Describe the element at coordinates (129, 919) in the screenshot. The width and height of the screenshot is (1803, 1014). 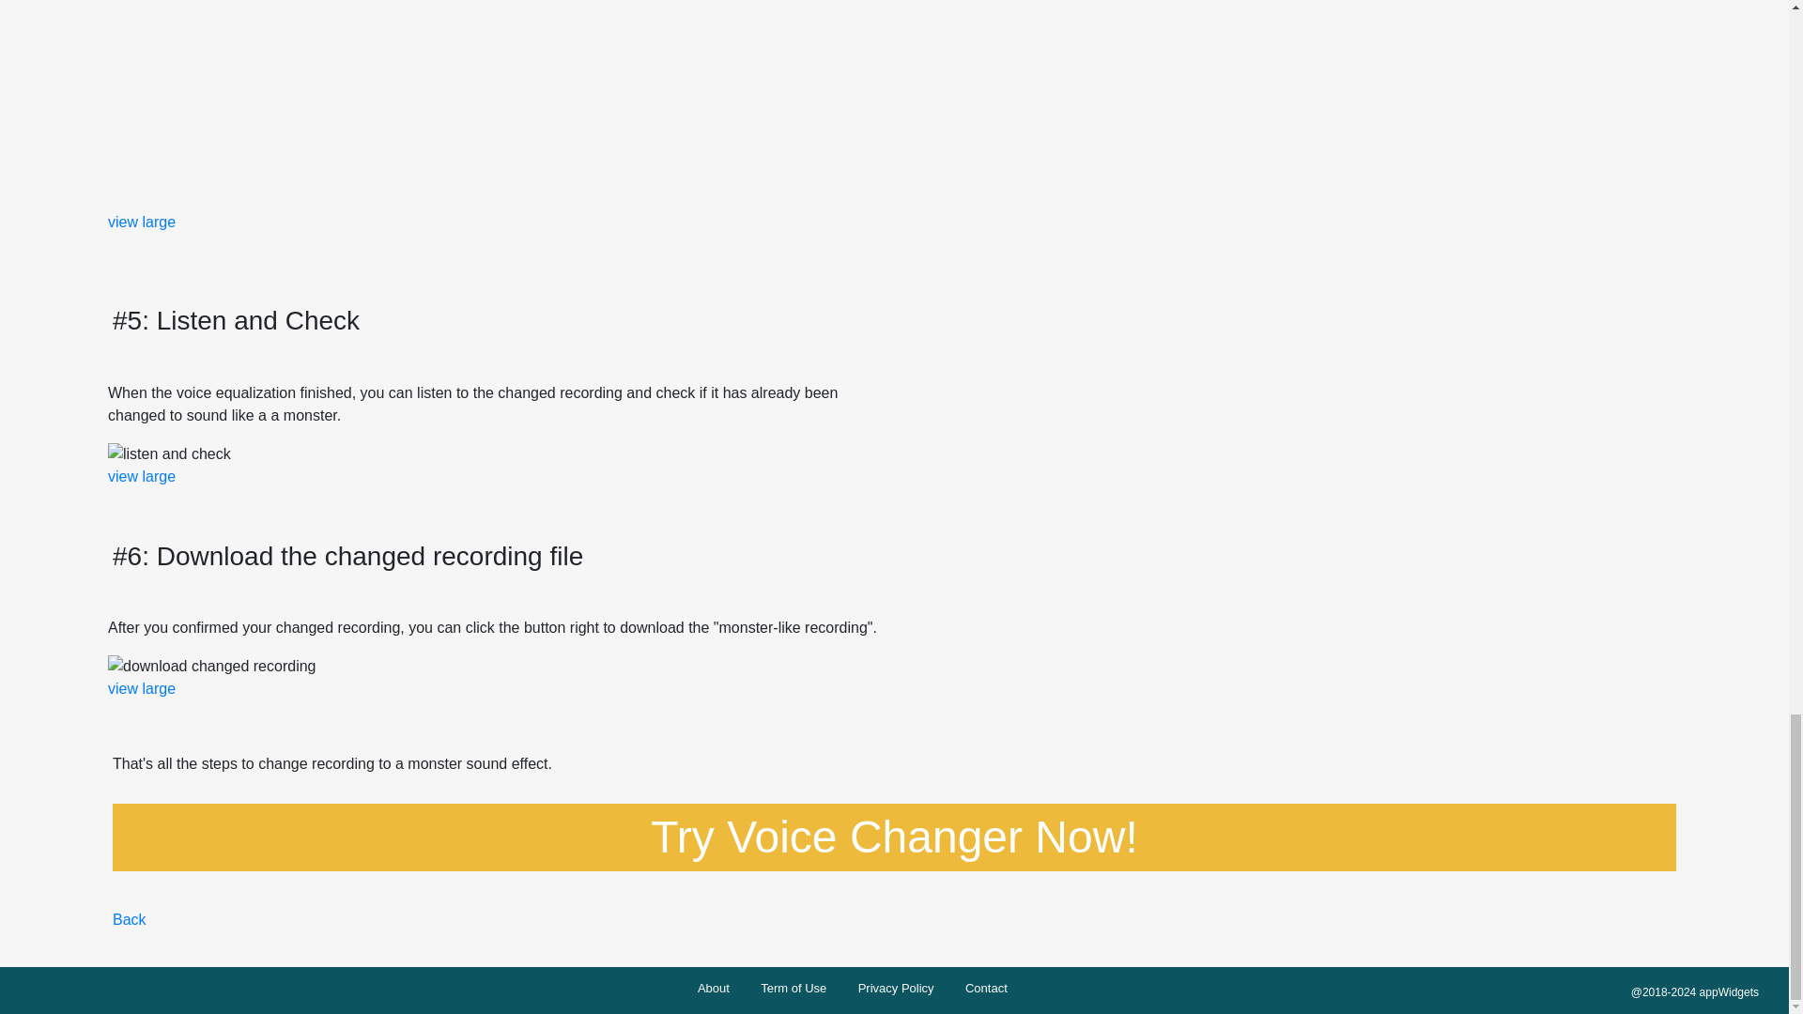
I see `Back` at that location.